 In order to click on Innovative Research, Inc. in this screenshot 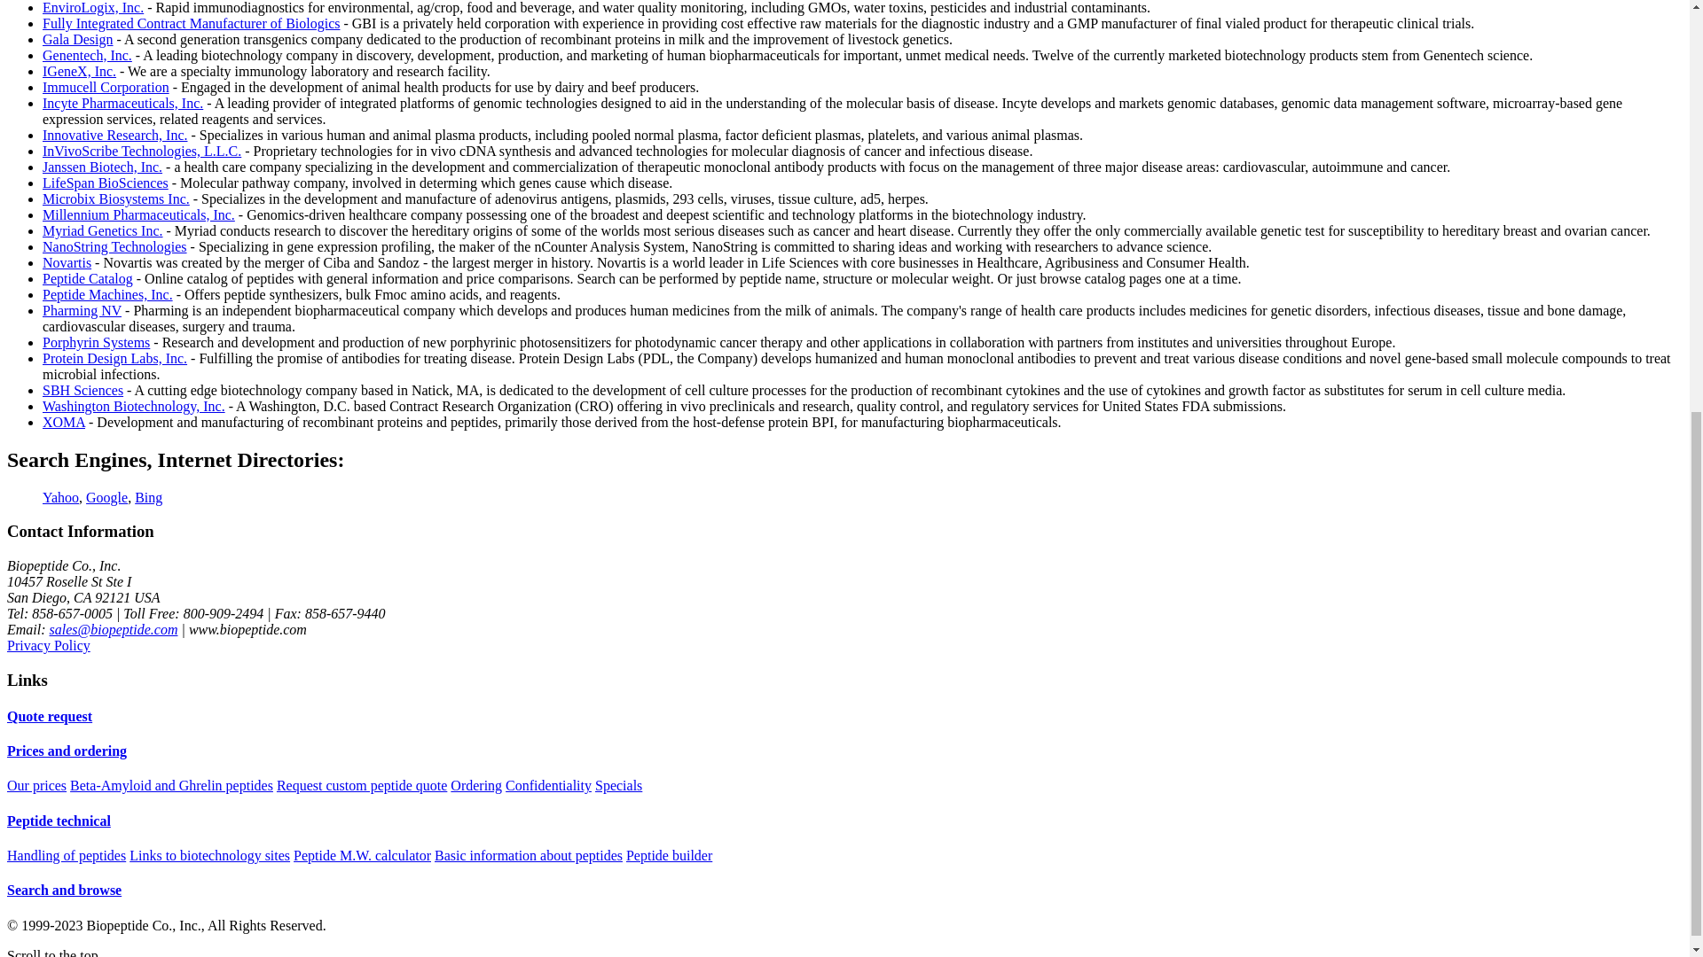, I will do `click(115, 135)`.